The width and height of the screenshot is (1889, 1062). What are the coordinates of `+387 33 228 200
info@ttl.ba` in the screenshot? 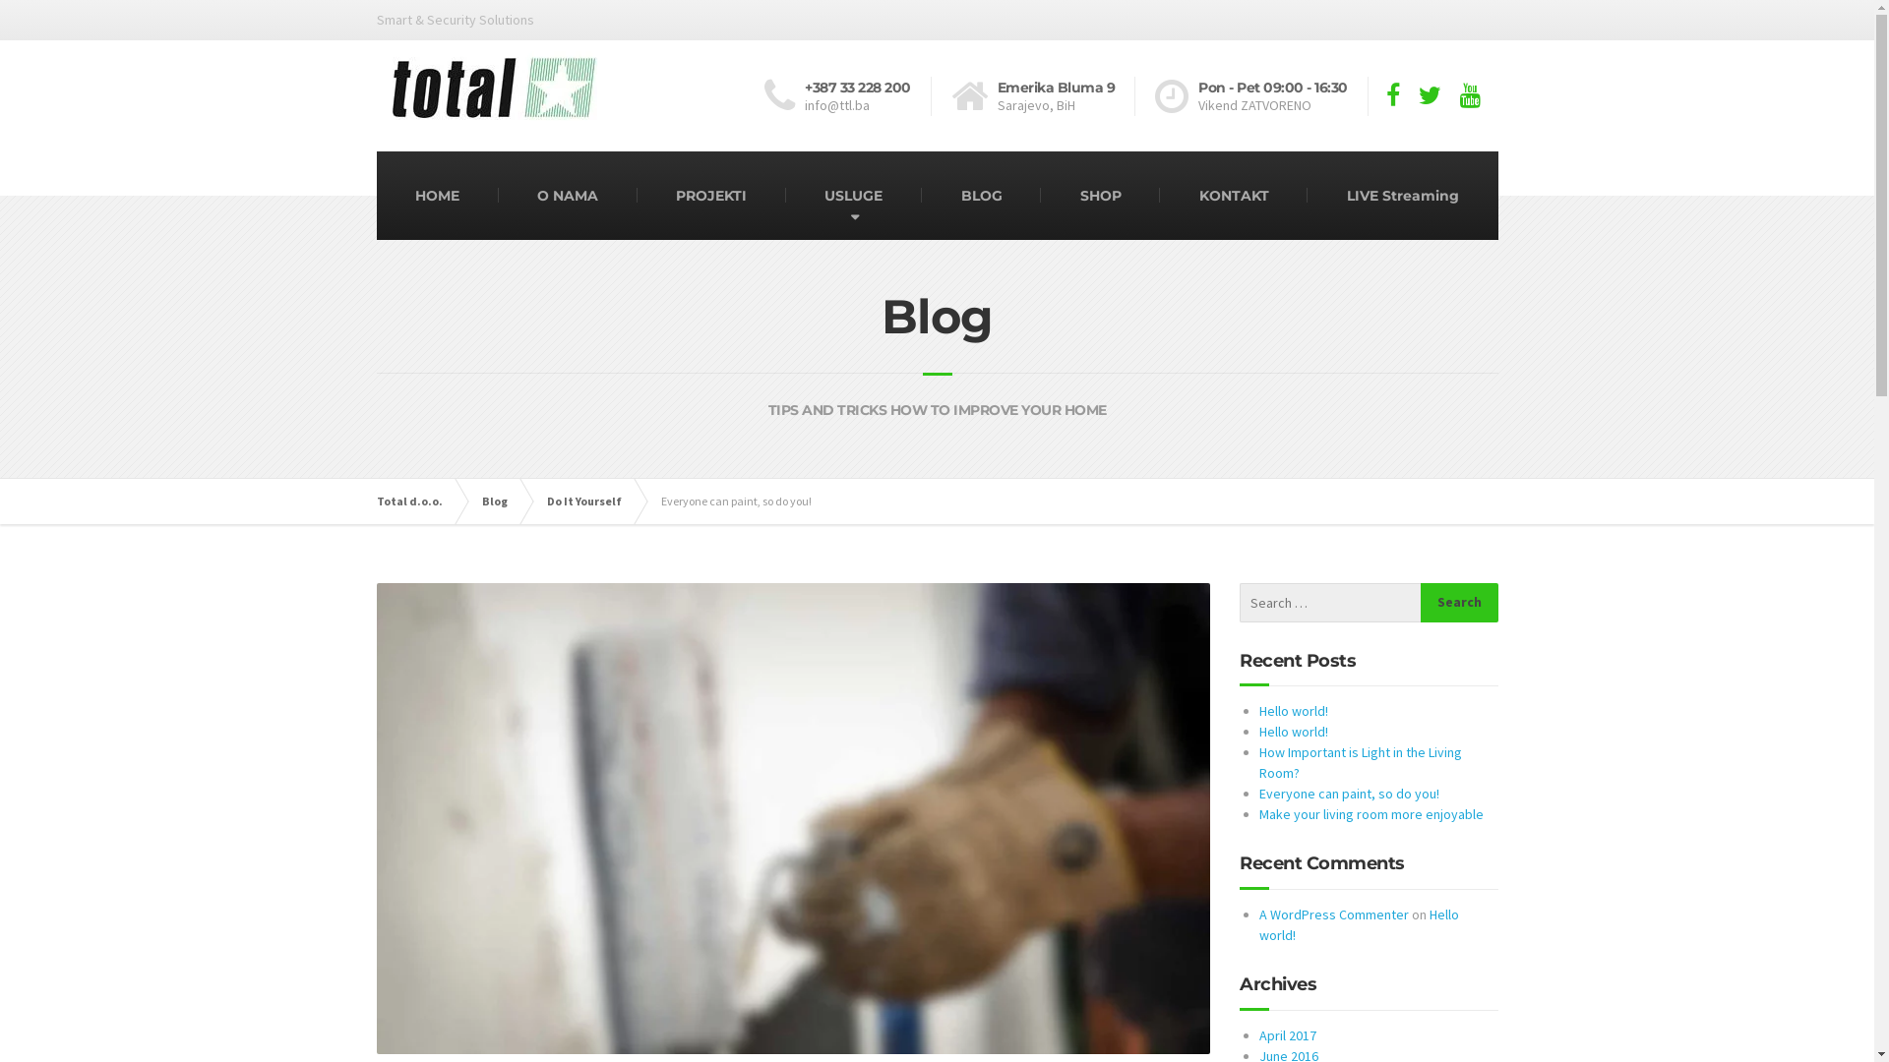 It's located at (848, 96).